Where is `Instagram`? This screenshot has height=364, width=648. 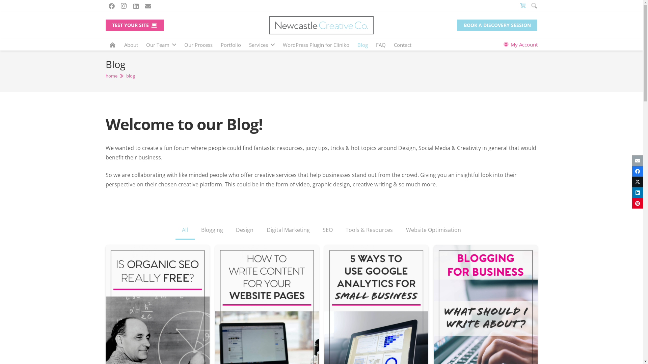
Instagram is located at coordinates (124, 6).